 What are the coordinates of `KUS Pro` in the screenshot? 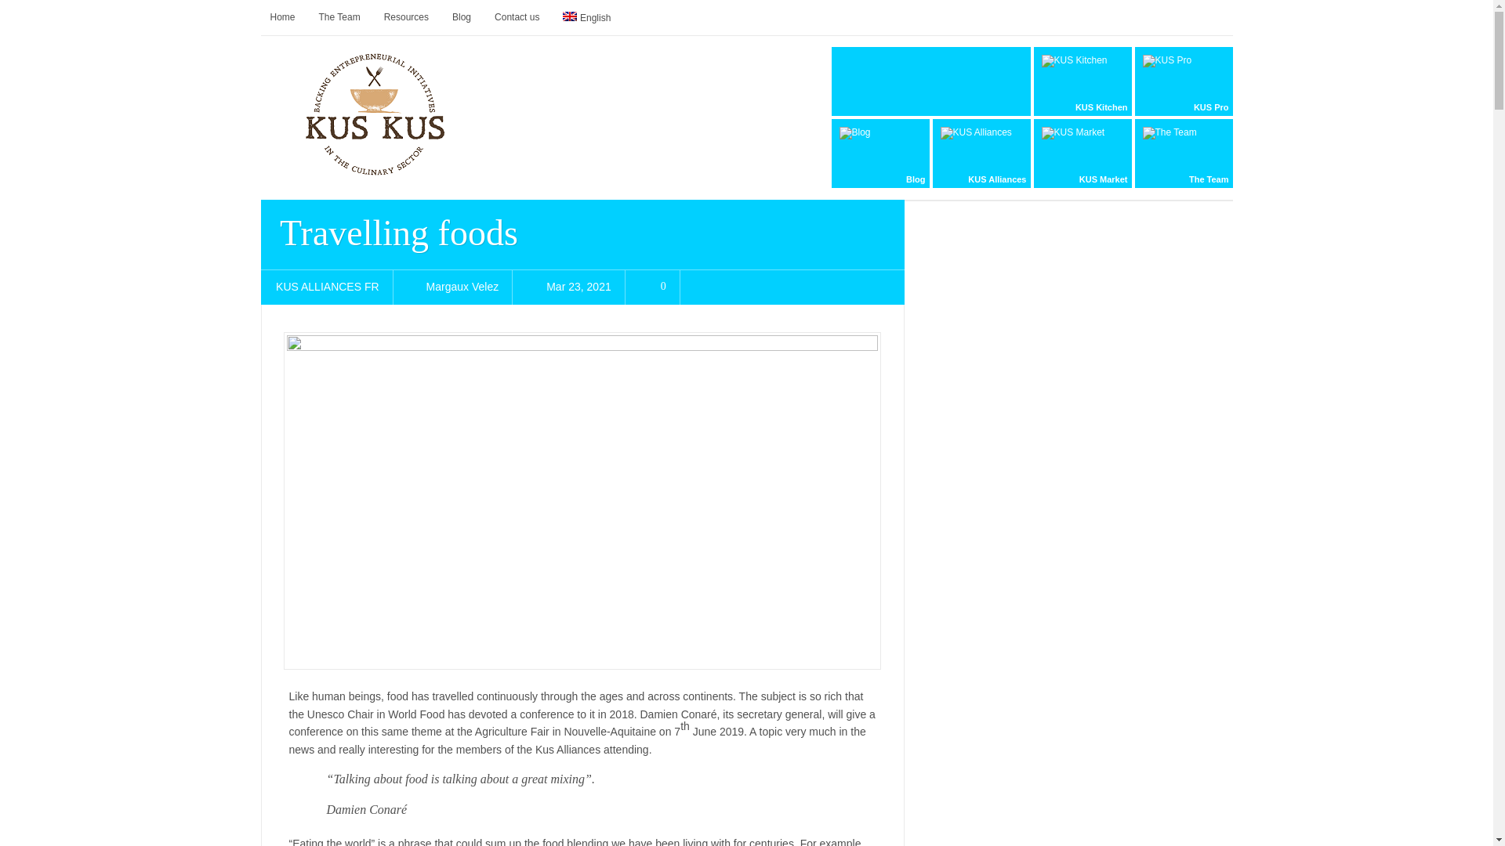 It's located at (1184, 81).